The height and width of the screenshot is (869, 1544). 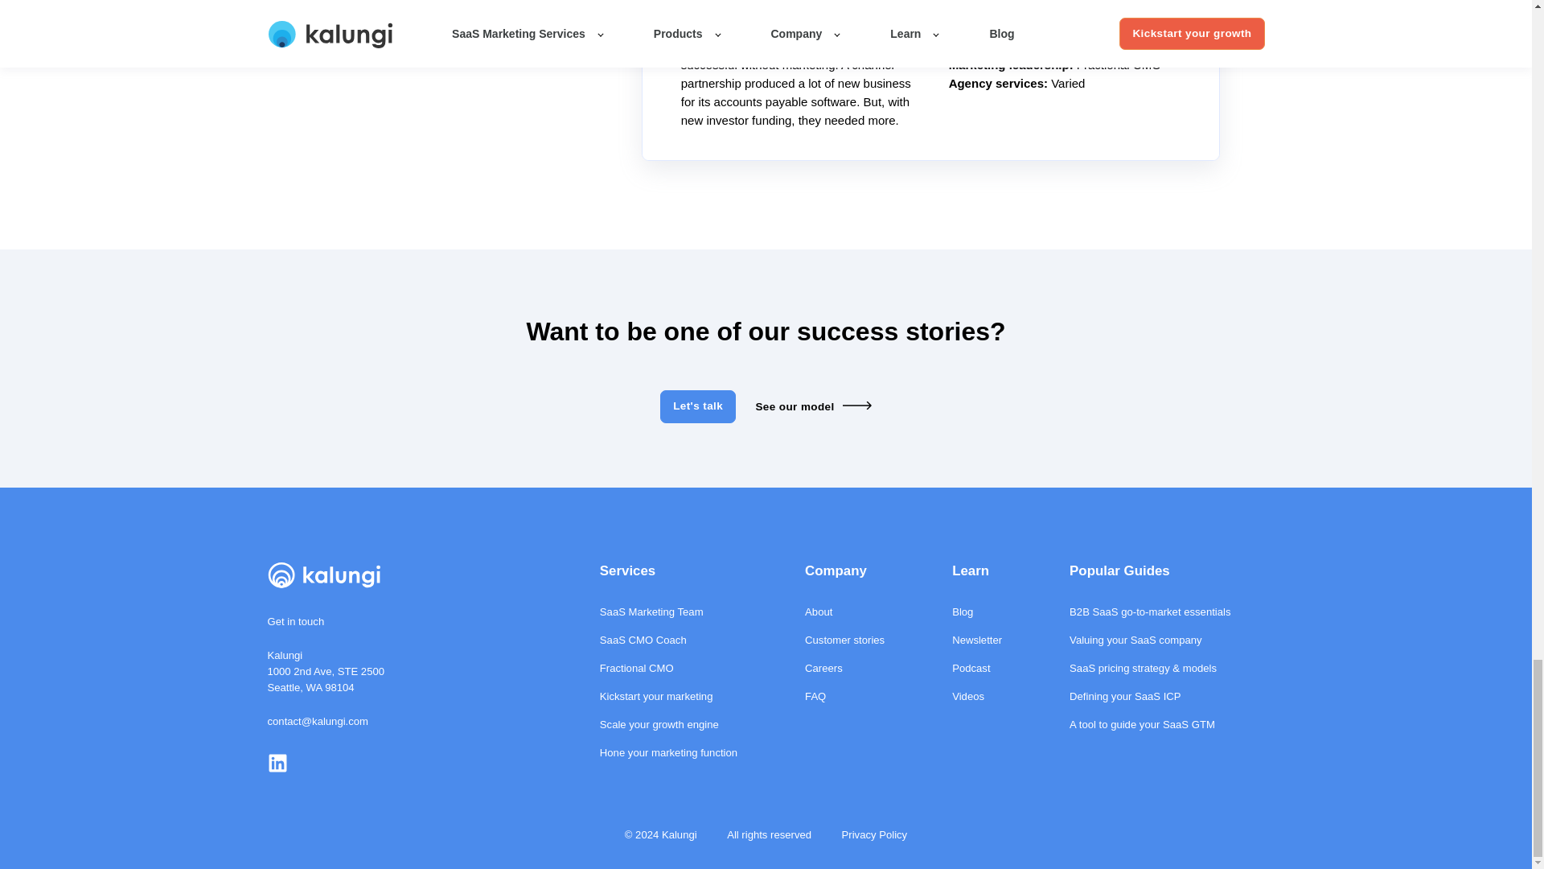 I want to click on Fractional CMO, so click(x=669, y=668).